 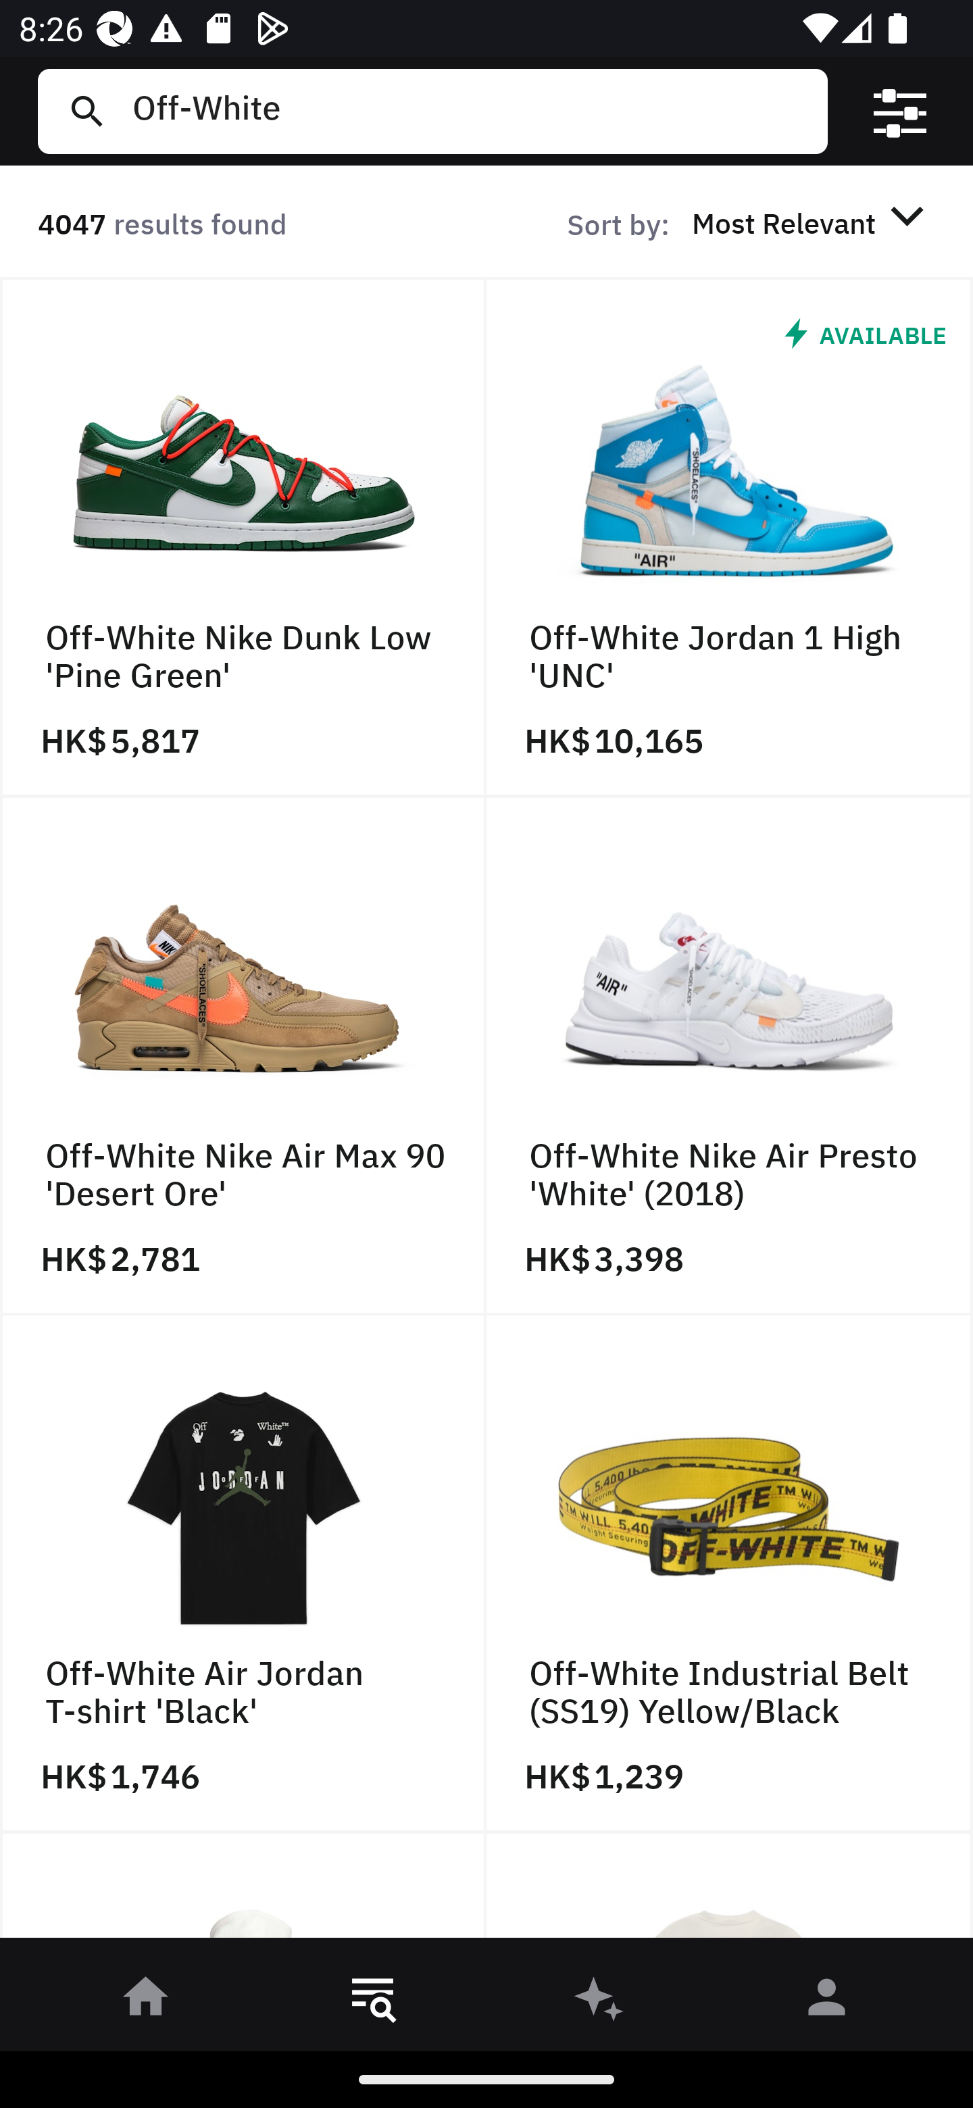 What do you see at coordinates (600, 2001) in the screenshot?
I see `󰫢` at bounding box center [600, 2001].